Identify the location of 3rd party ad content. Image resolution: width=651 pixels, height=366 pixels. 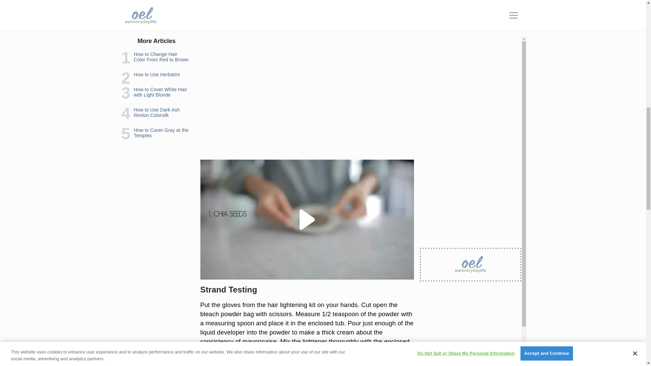
(307, 24).